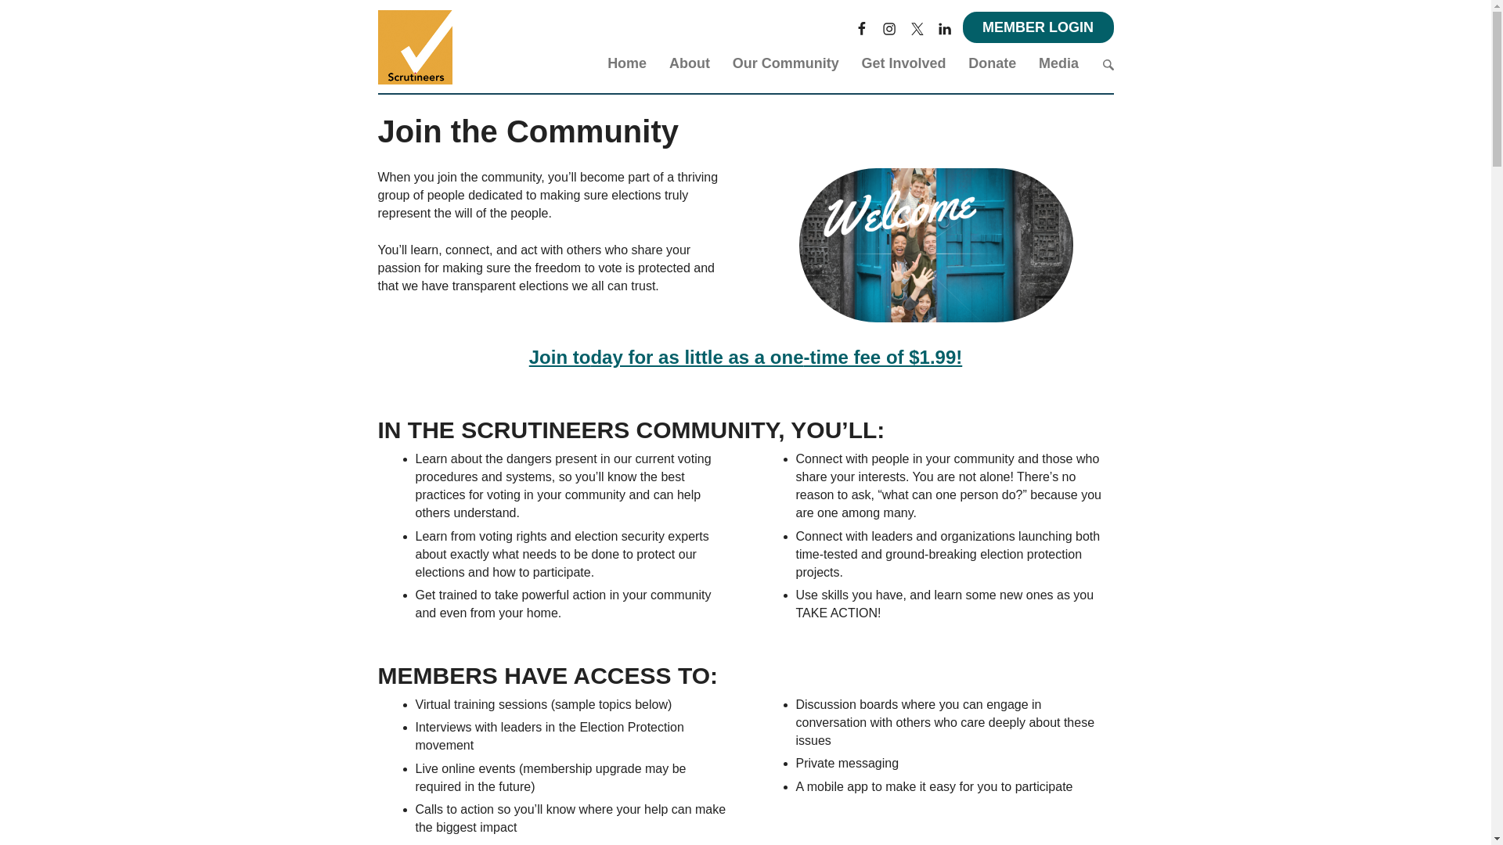  Describe the element at coordinates (944, 27) in the screenshot. I see `LinkedIn` at that location.